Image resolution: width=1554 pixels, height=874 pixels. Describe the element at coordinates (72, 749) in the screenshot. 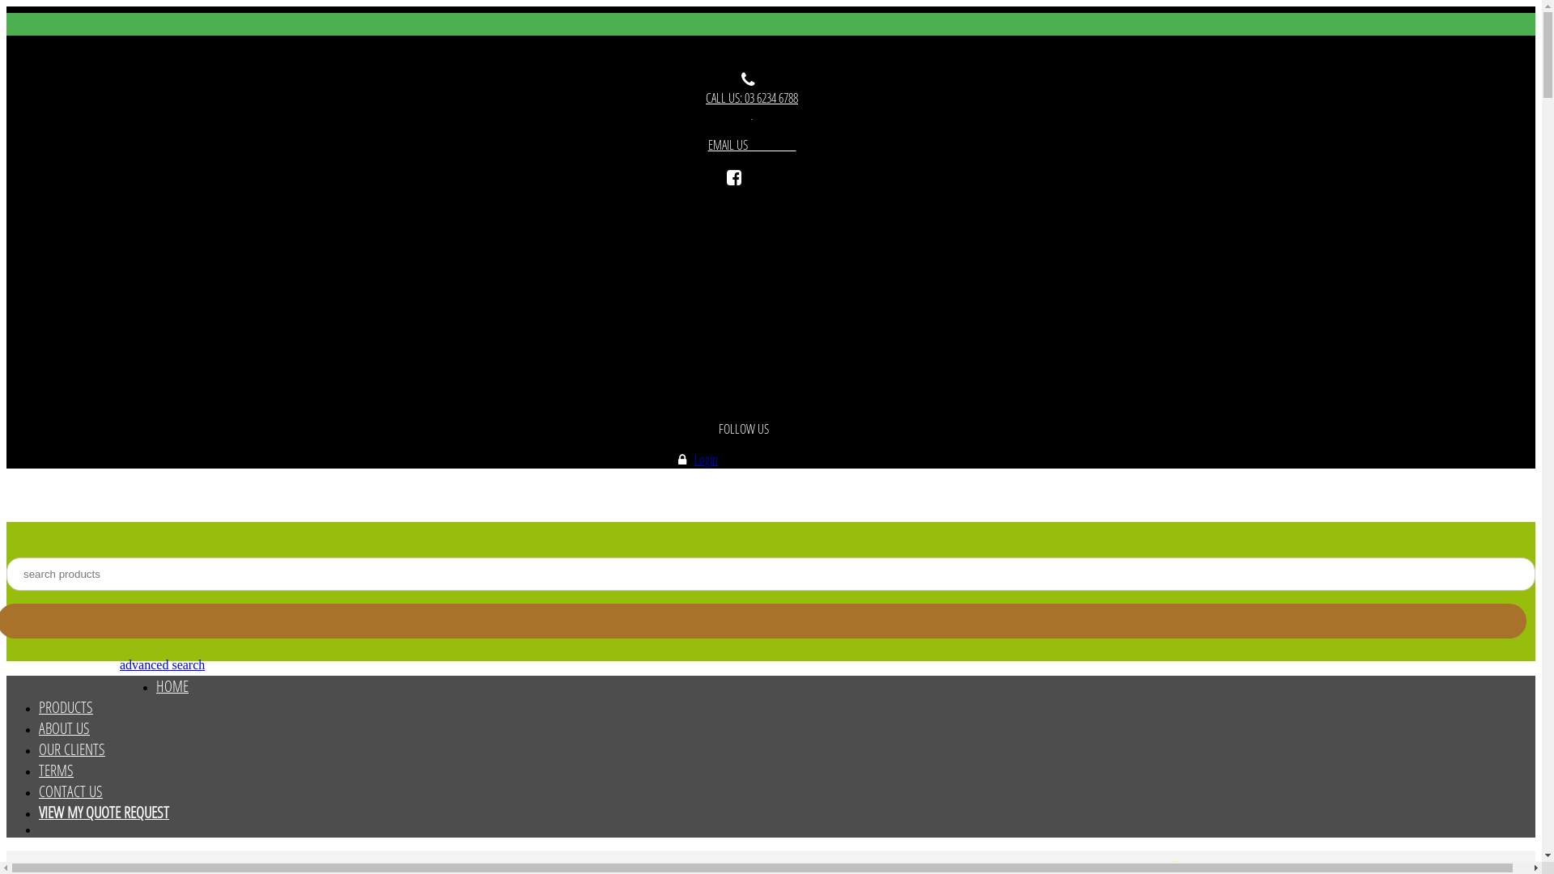

I see `OUR CLIENTS` at that location.